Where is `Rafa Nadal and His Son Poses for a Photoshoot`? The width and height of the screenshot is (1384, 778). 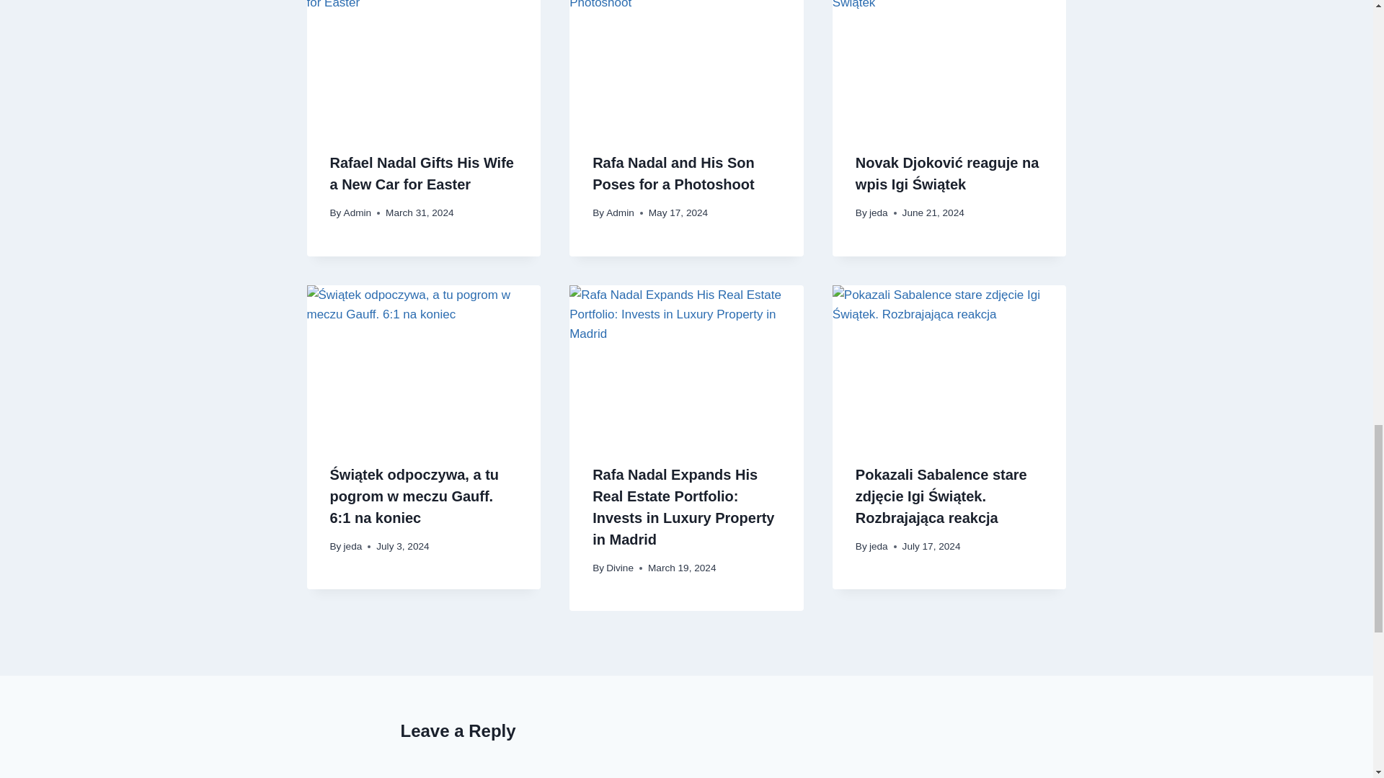
Rafa Nadal and His Son Poses for a Photoshoot is located at coordinates (673, 173).